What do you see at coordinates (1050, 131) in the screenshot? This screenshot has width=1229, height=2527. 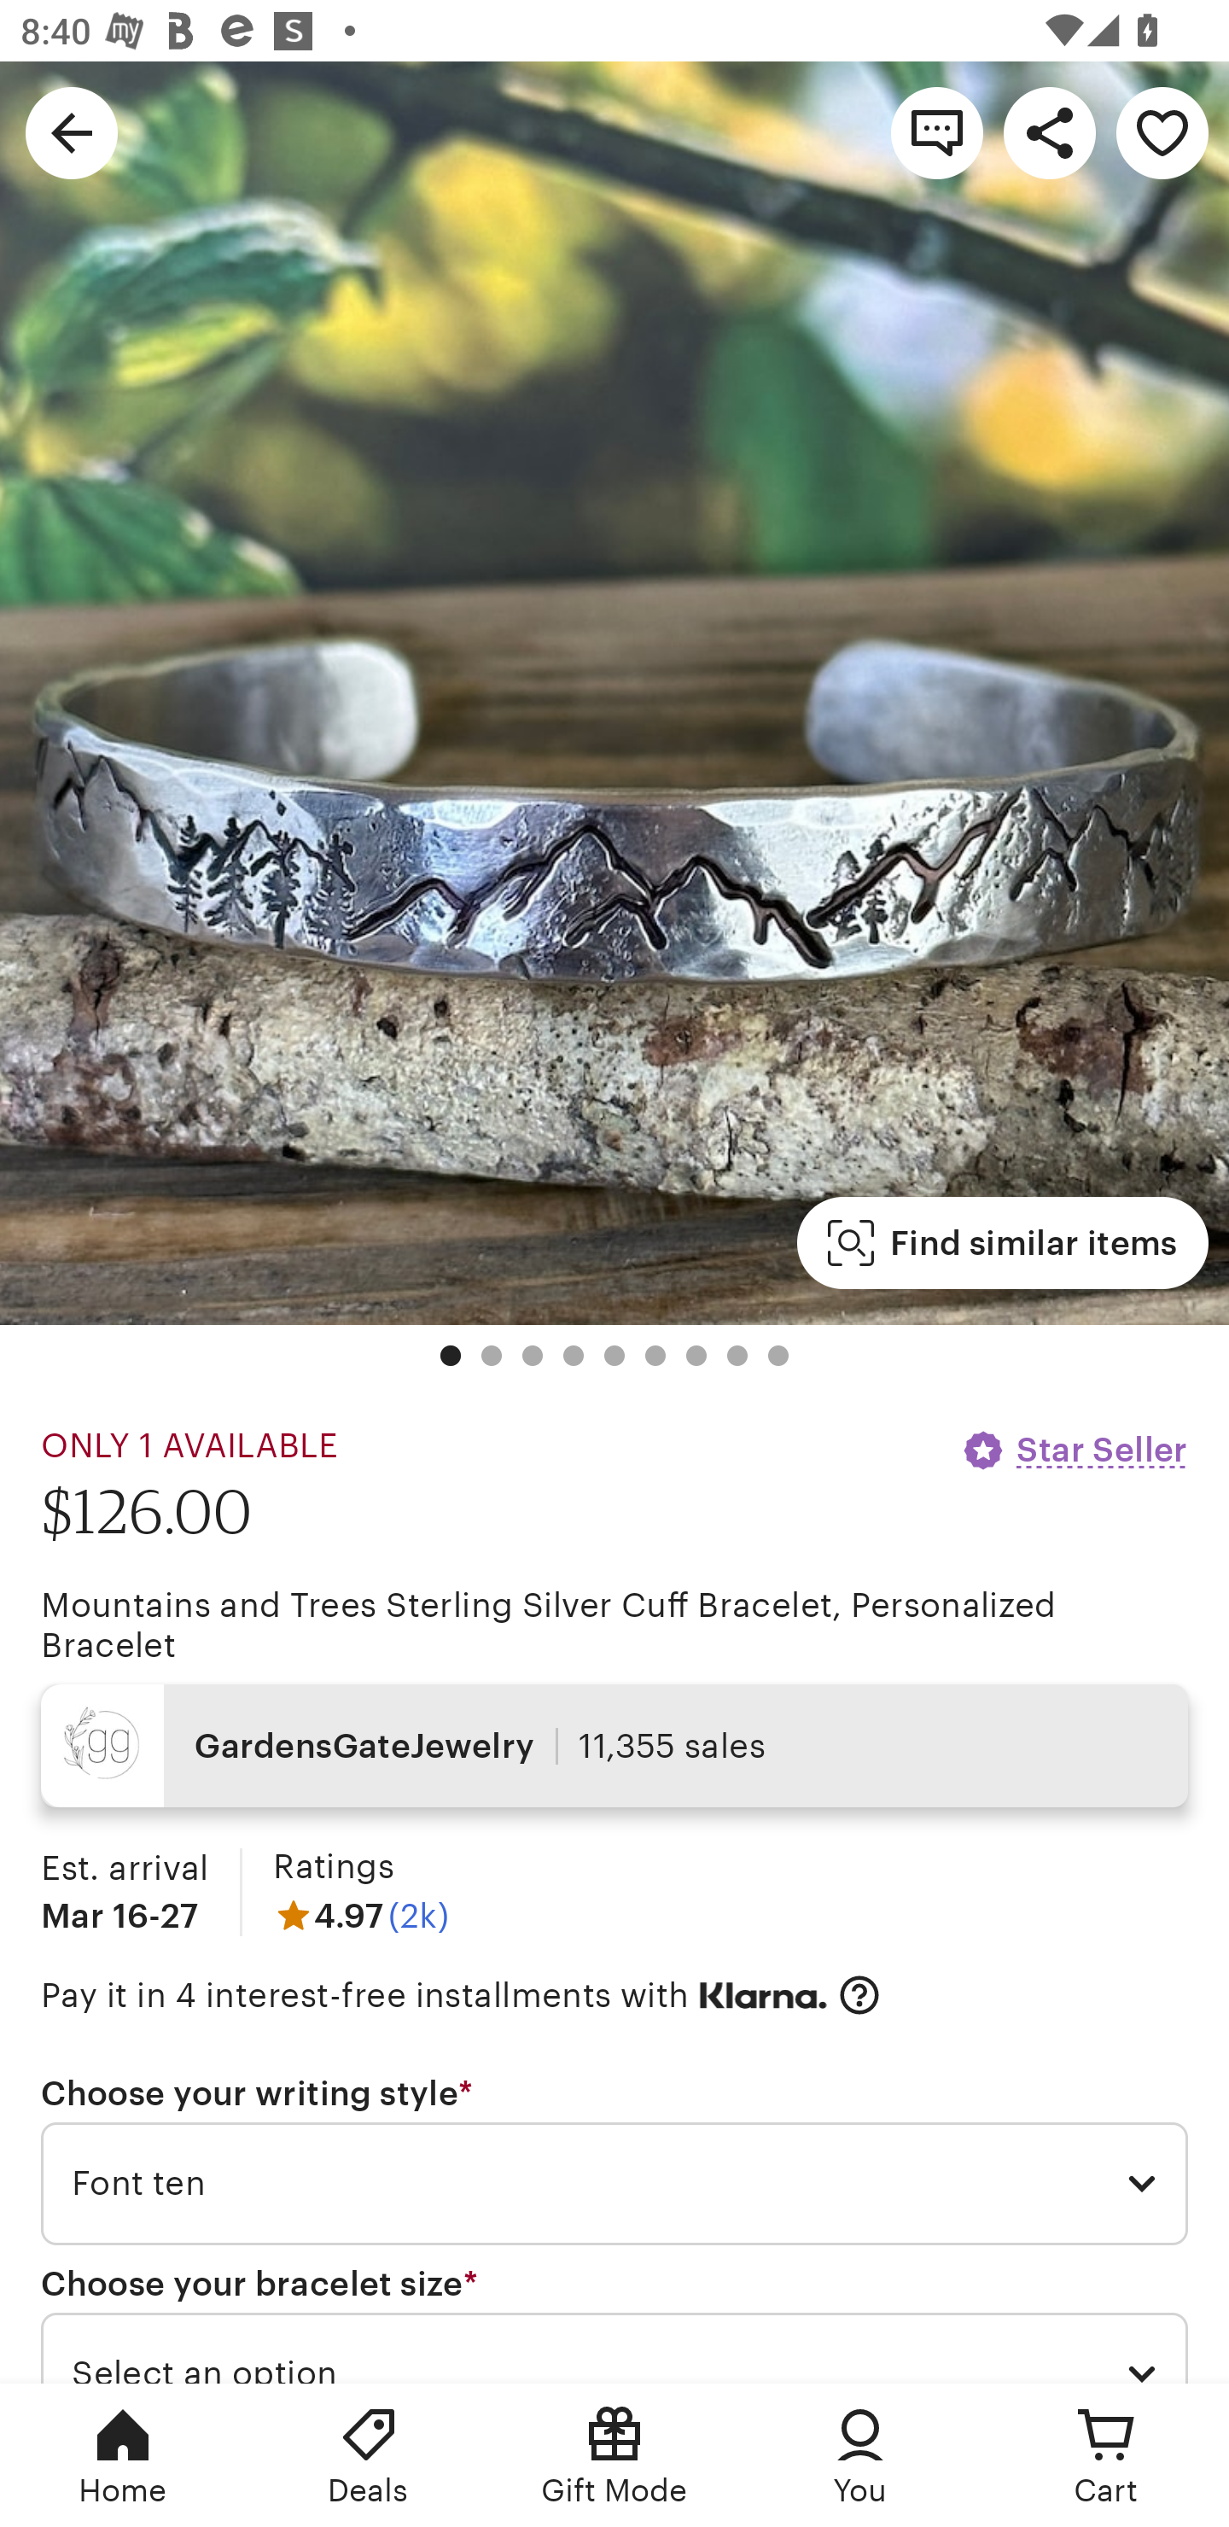 I see `Share` at bounding box center [1050, 131].